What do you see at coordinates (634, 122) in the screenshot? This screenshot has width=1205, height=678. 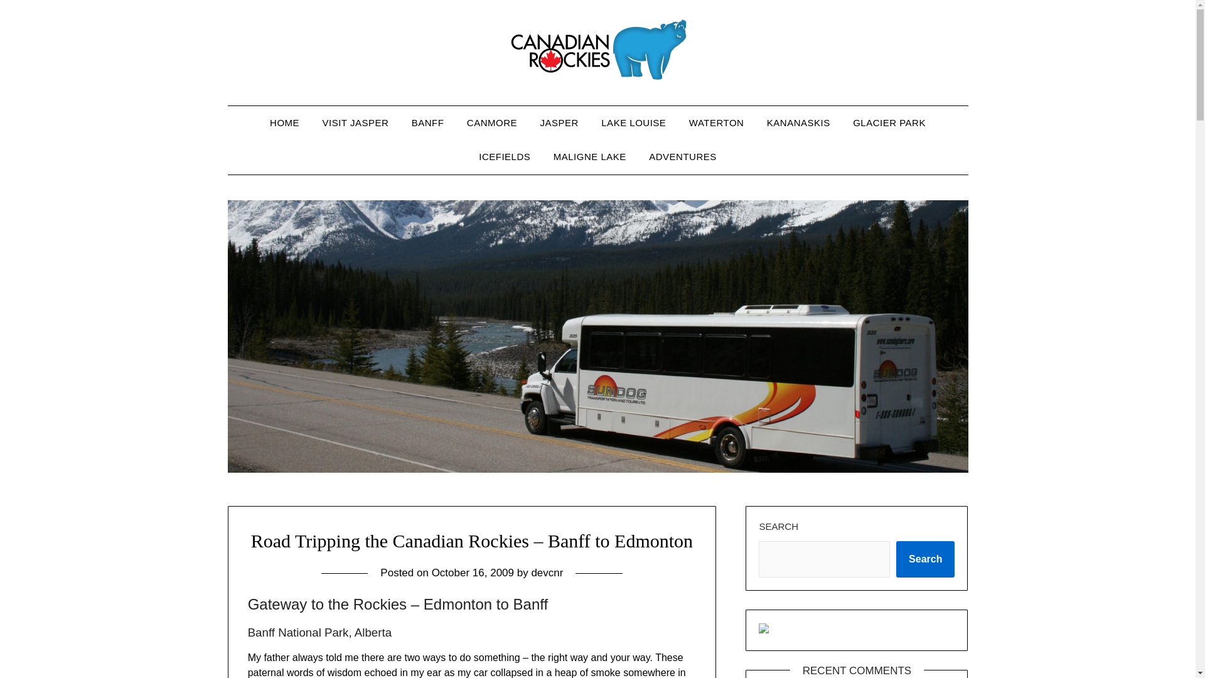 I see `Lake Louise` at bounding box center [634, 122].